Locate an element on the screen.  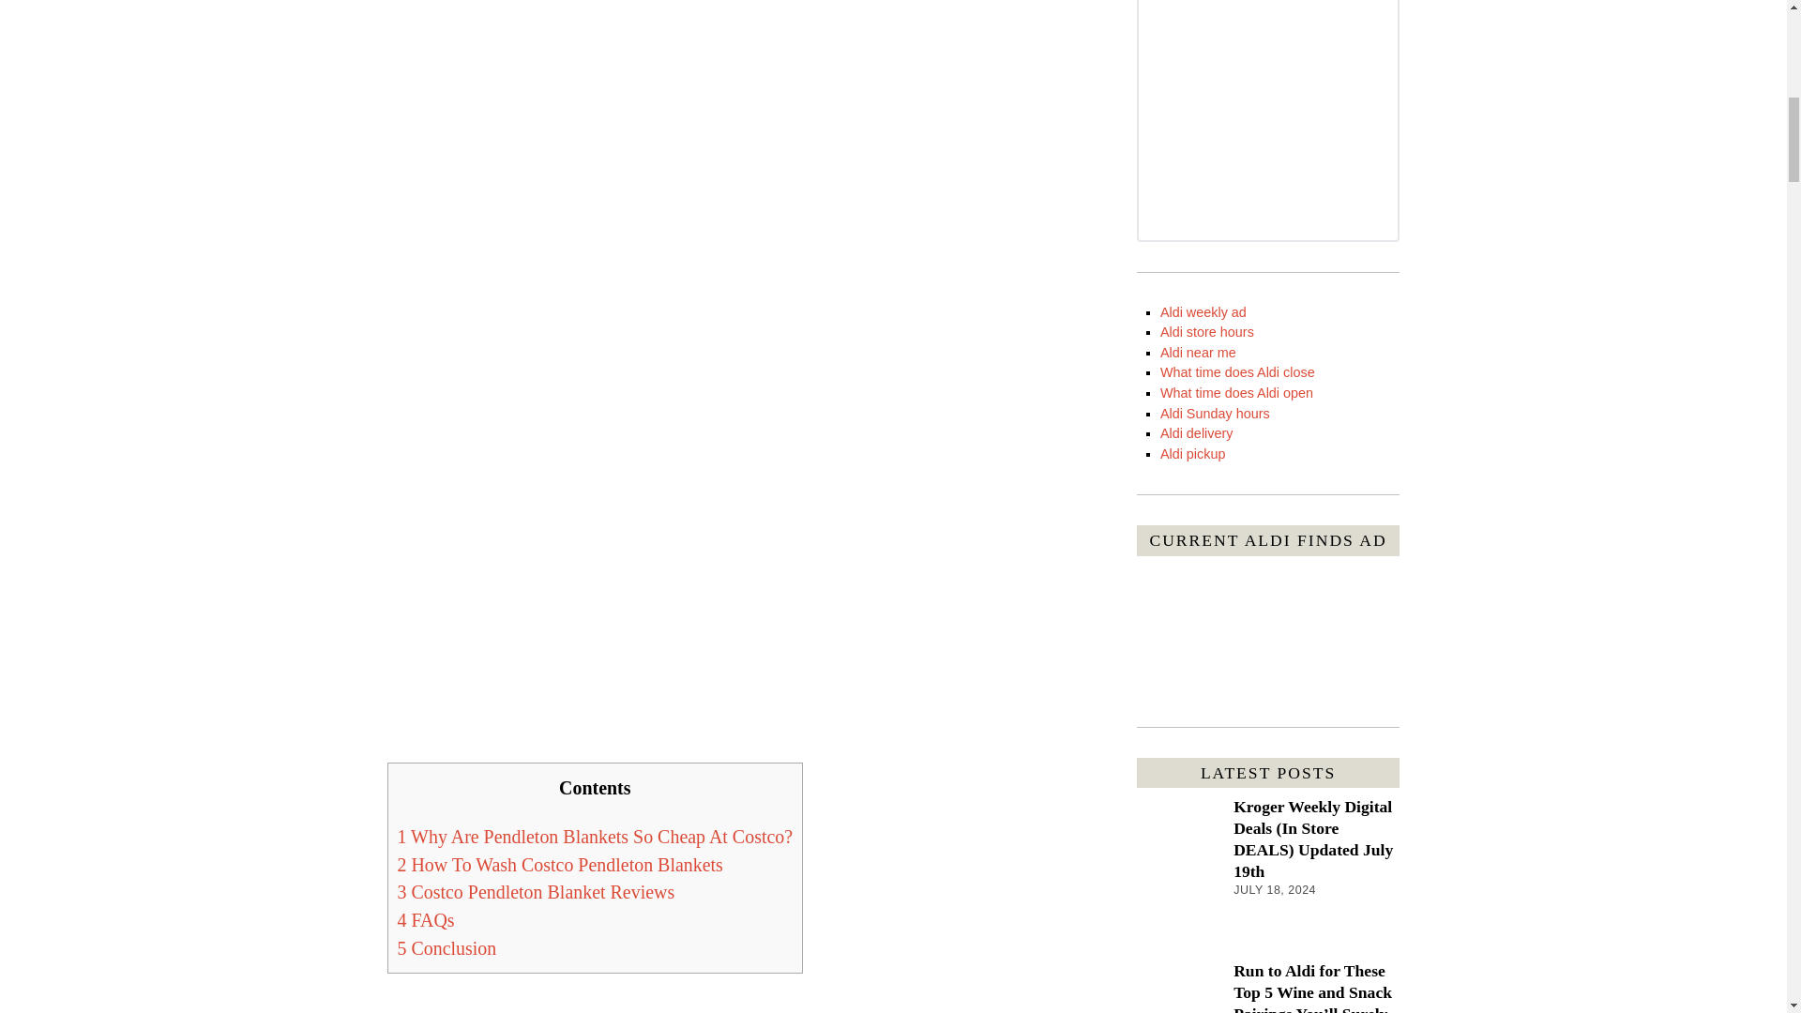
1 Why Are Pendleton Blankets So Cheap At Costco? is located at coordinates (596, 837).